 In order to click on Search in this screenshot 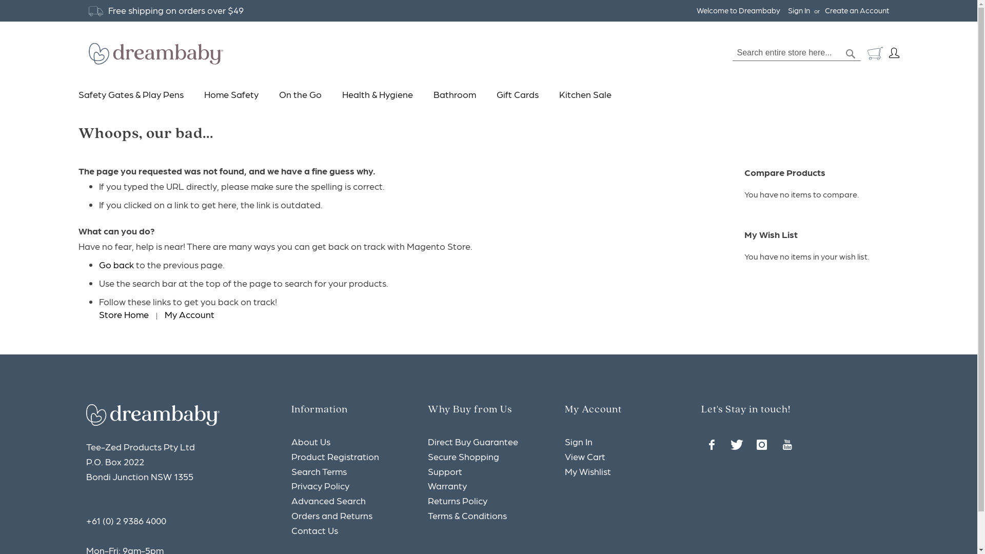, I will do `click(851, 54)`.